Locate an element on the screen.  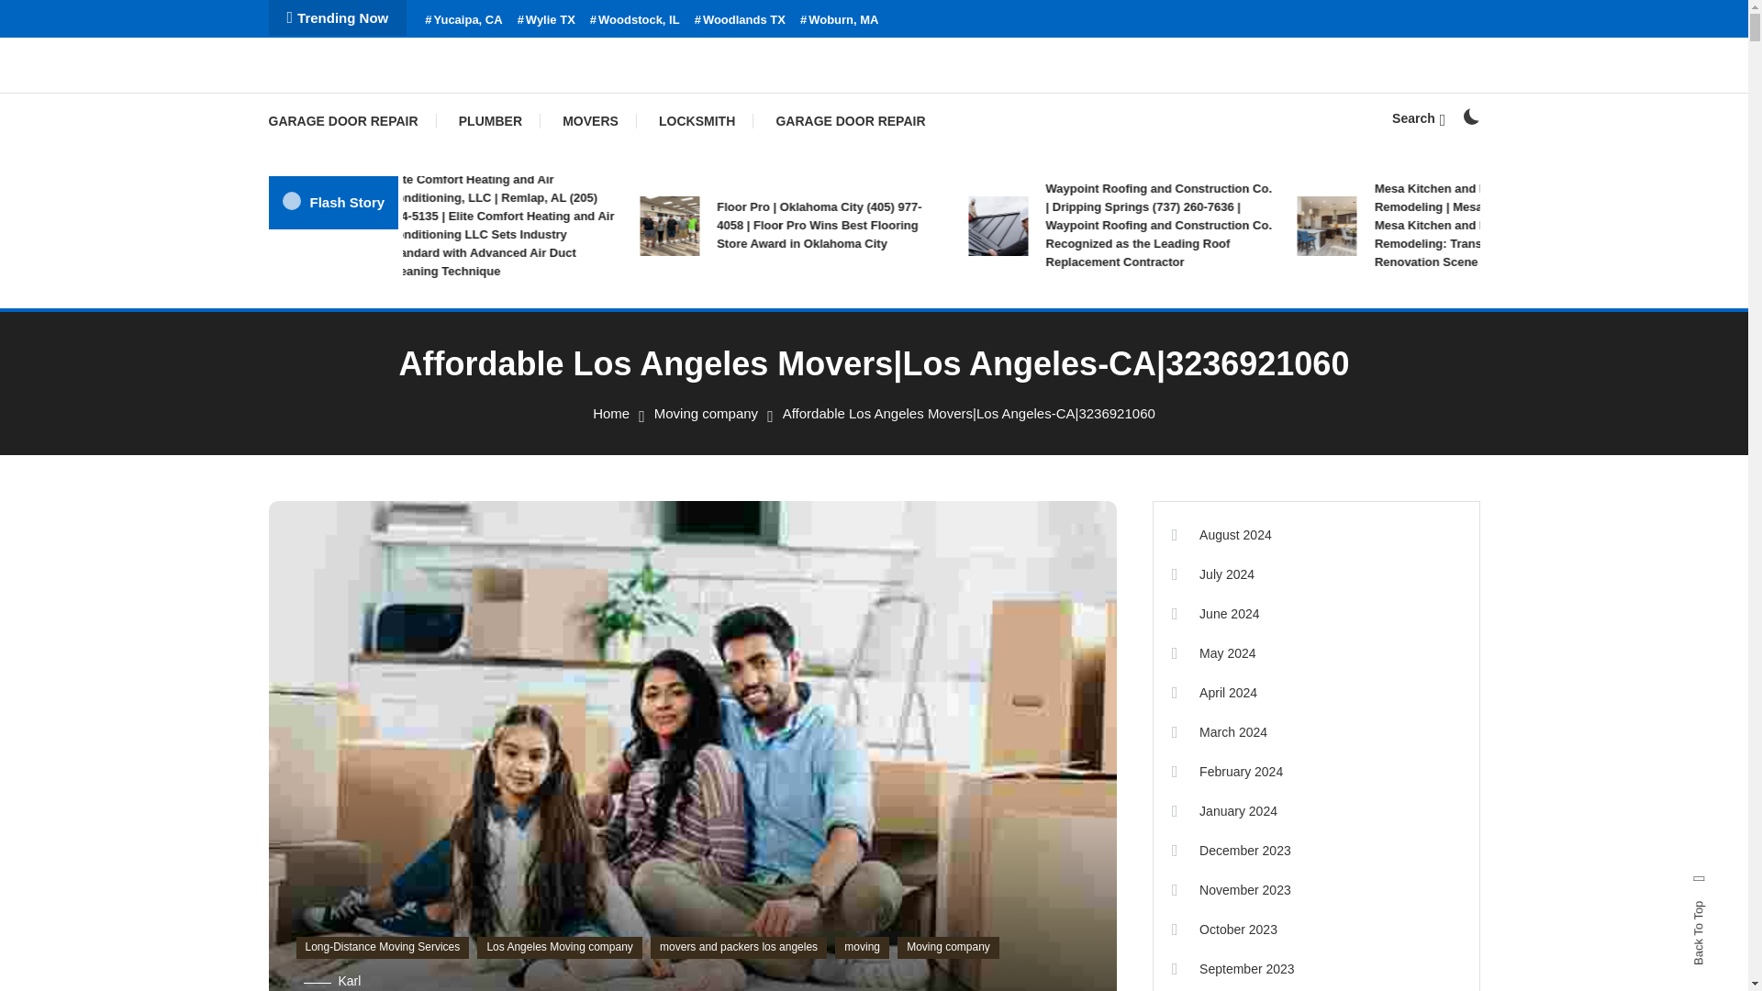
PLUMBER is located at coordinates (490, 121).